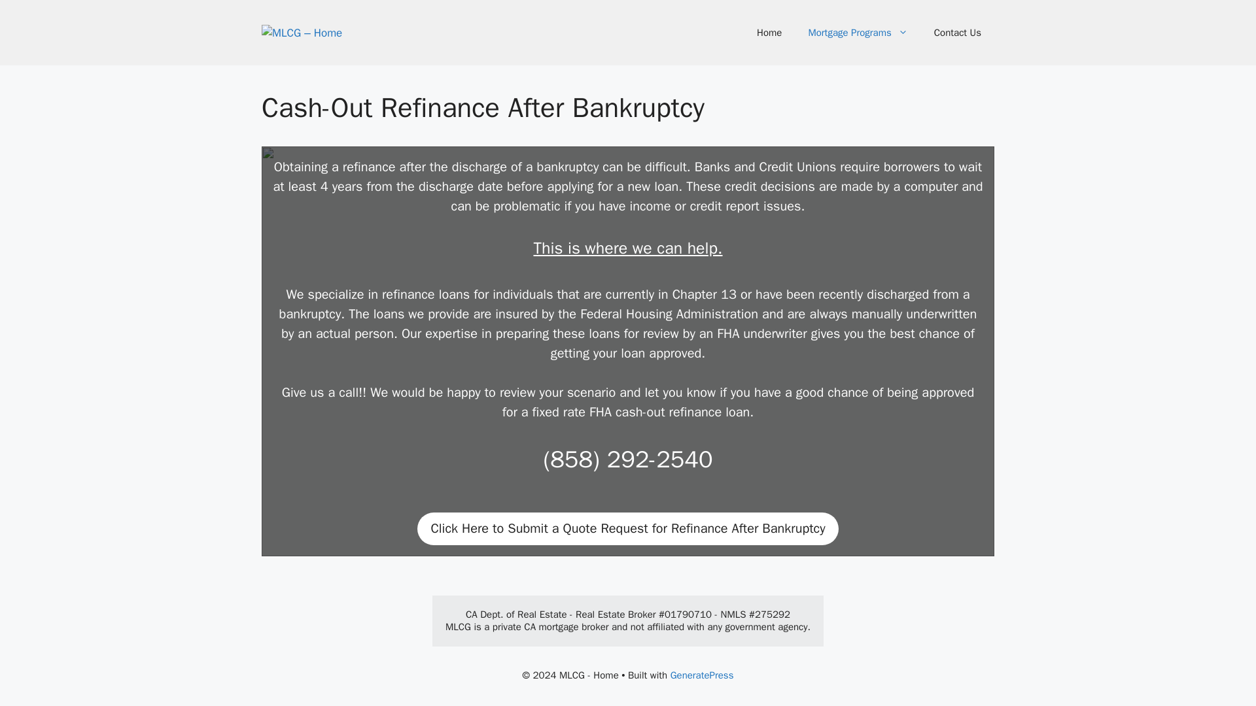 Image resolution: width=1256 pixels, height=706 pixels. I want to click on Mortgage Programs, so click(858, 33).